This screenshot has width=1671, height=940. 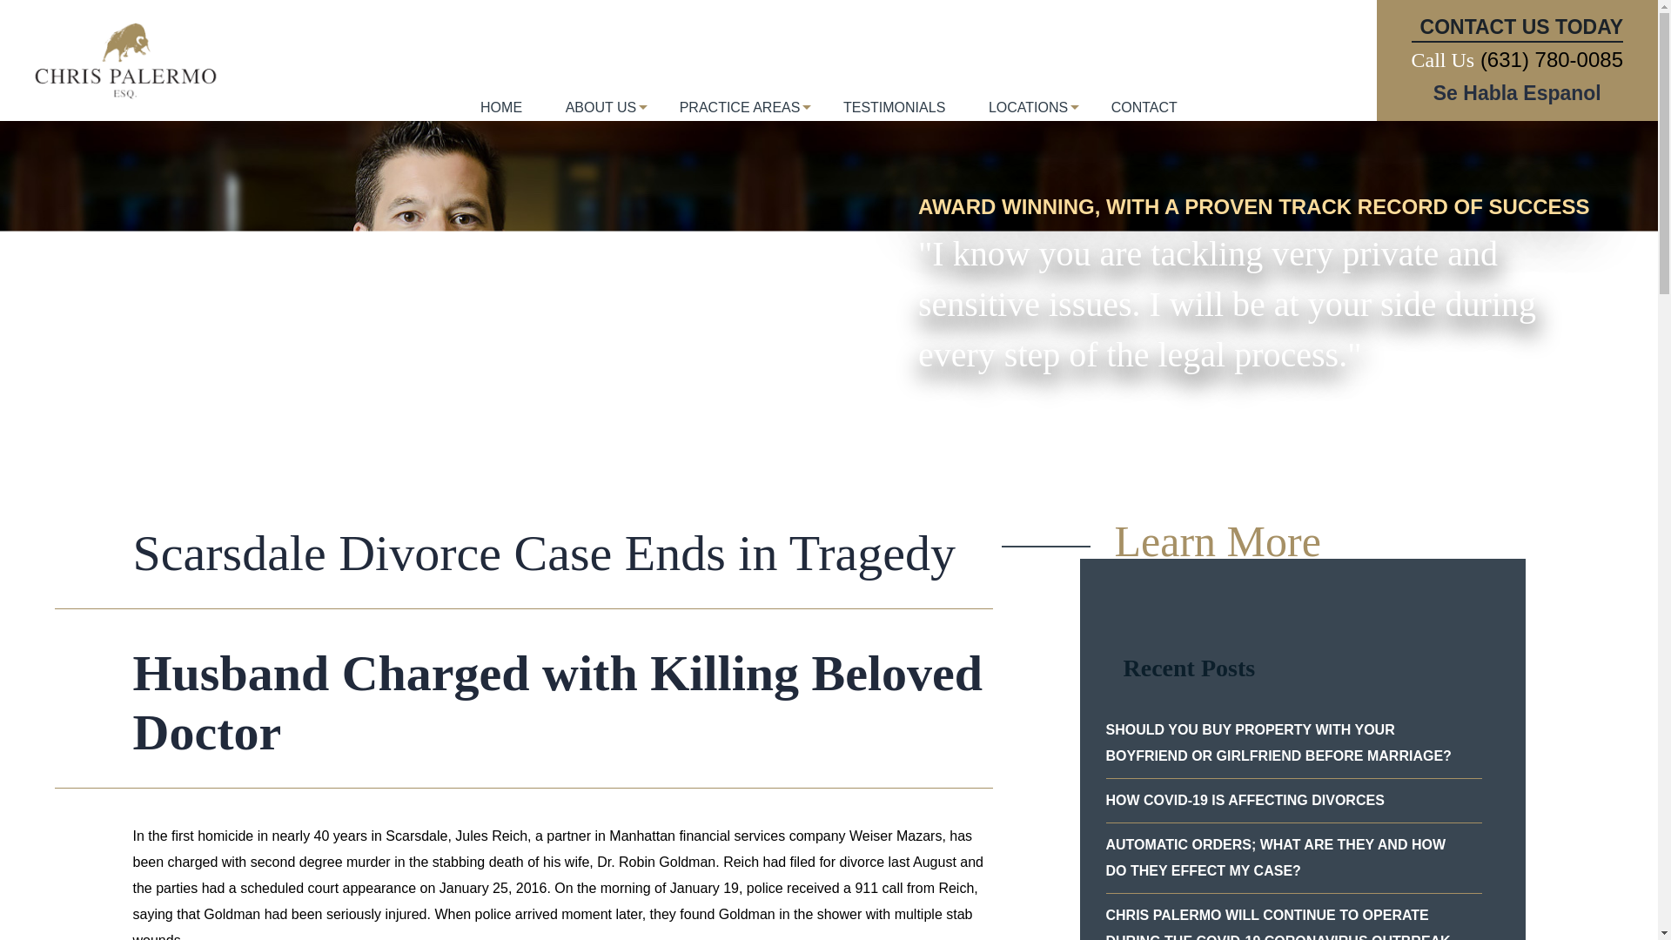 I want to click on HOME, so click(x=501, y=117).